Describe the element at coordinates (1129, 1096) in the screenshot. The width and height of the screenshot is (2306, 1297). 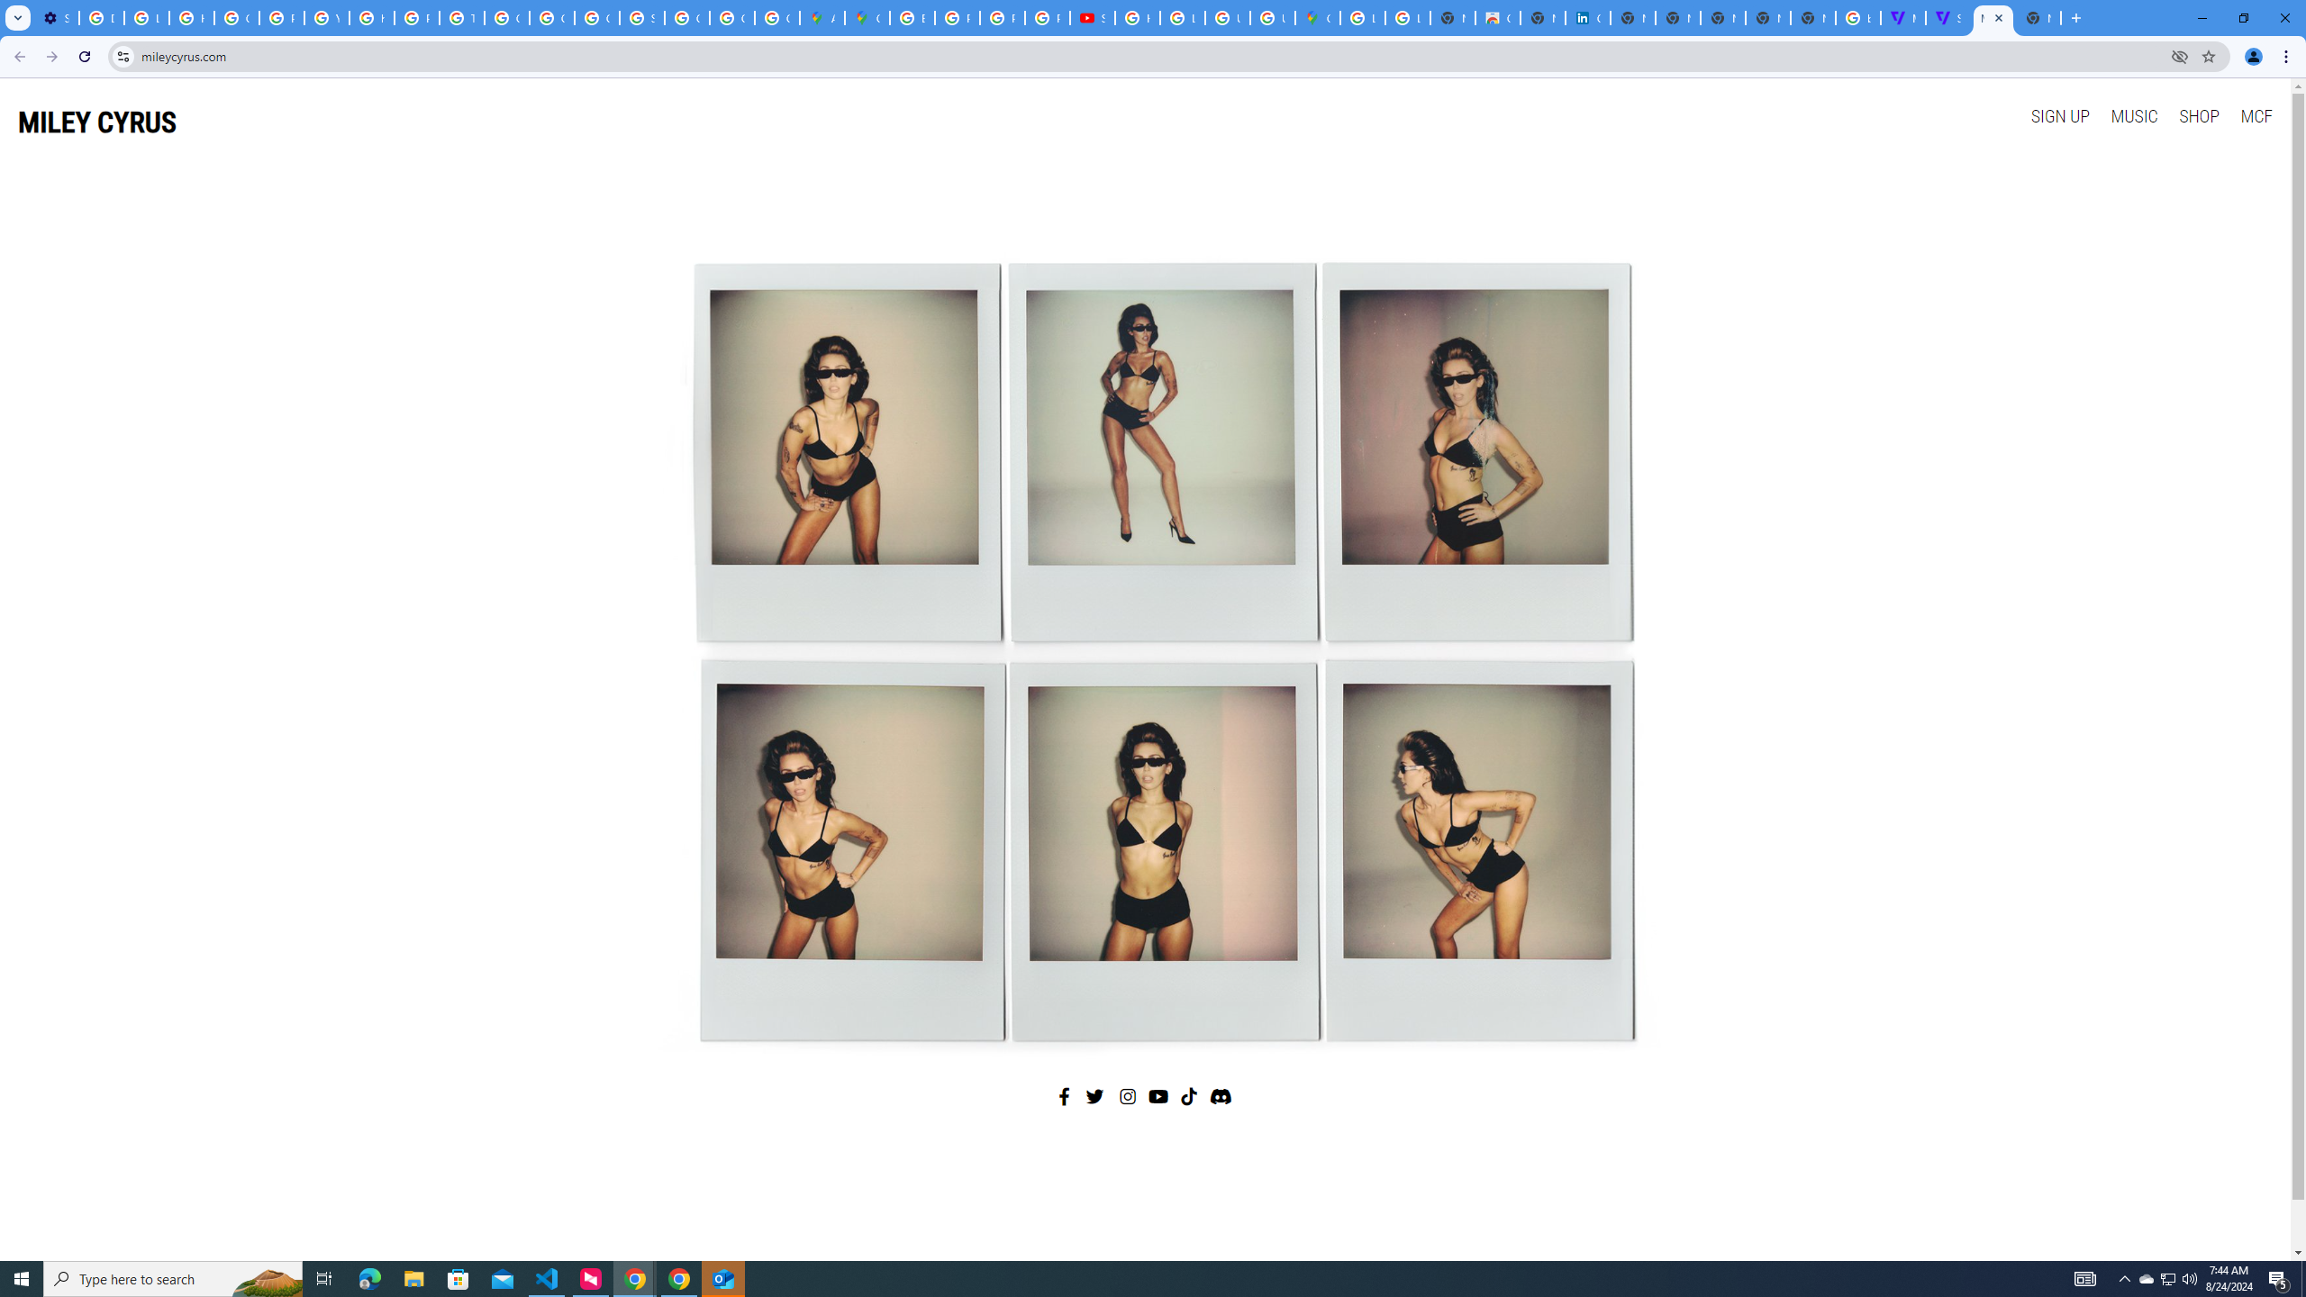
I see `Instagram` at that location.